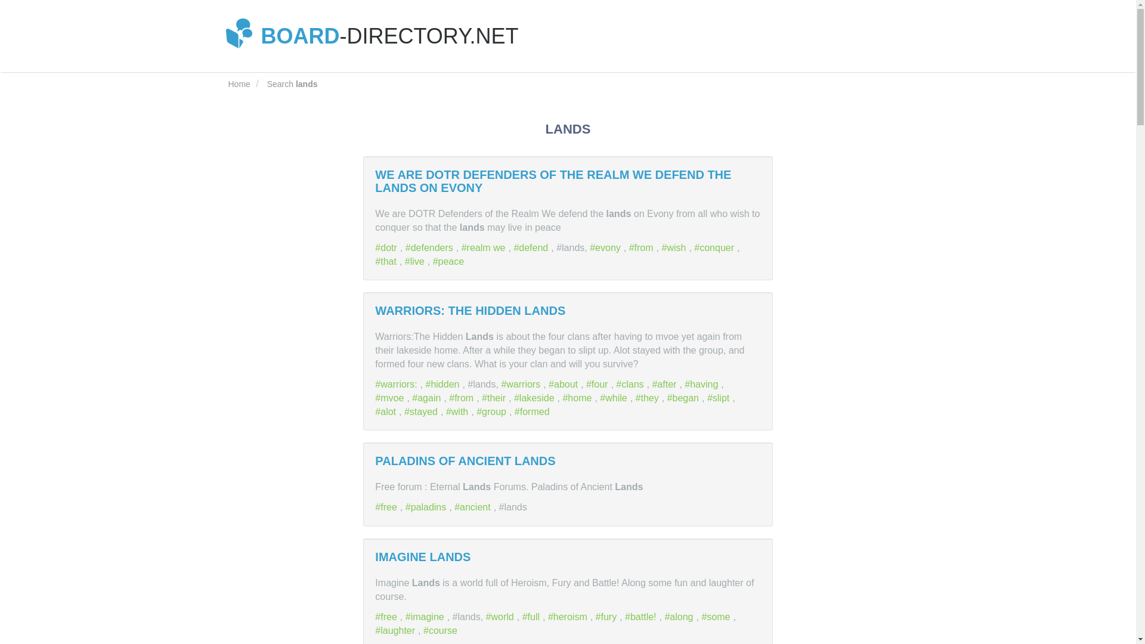  Describe the element at coordinates (578, 398) in the screenshot. I see `home` at that location.